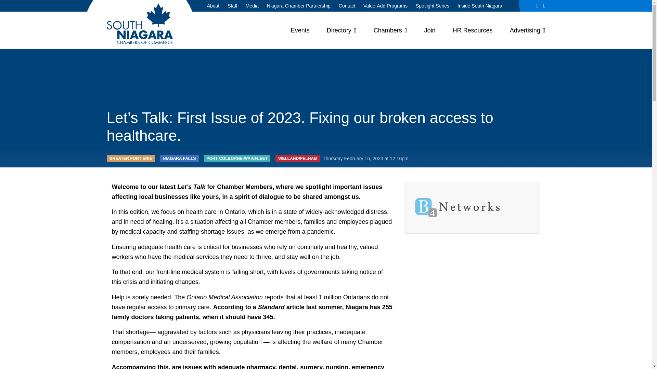 The height and width of the screenshot is (369, 657). Describe the element at coordinates (390, 30) in the screenshot. I see `Chambers` at that location.